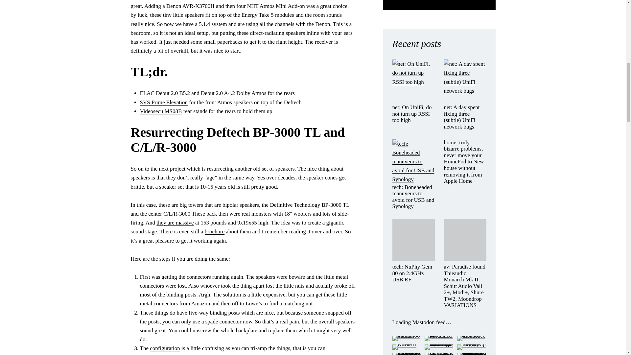 The width and height of the screenshot is (631, 355). What do you see at coordinates (165, 348) in the screenshot?
I see `configuration` at bounding box center [165, 348].